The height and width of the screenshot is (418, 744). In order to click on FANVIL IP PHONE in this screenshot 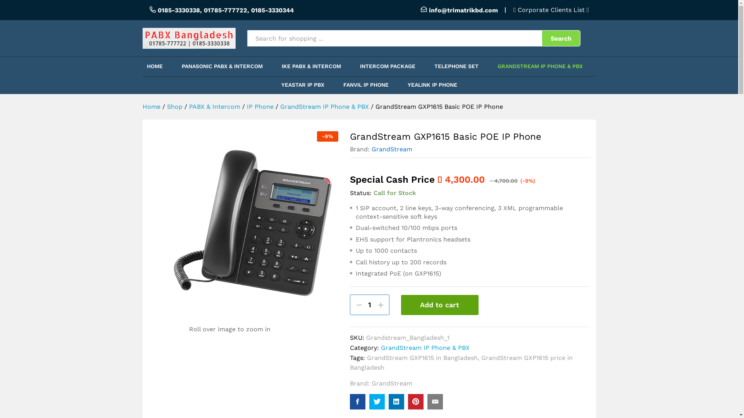, I will do `click(366, 85)`.